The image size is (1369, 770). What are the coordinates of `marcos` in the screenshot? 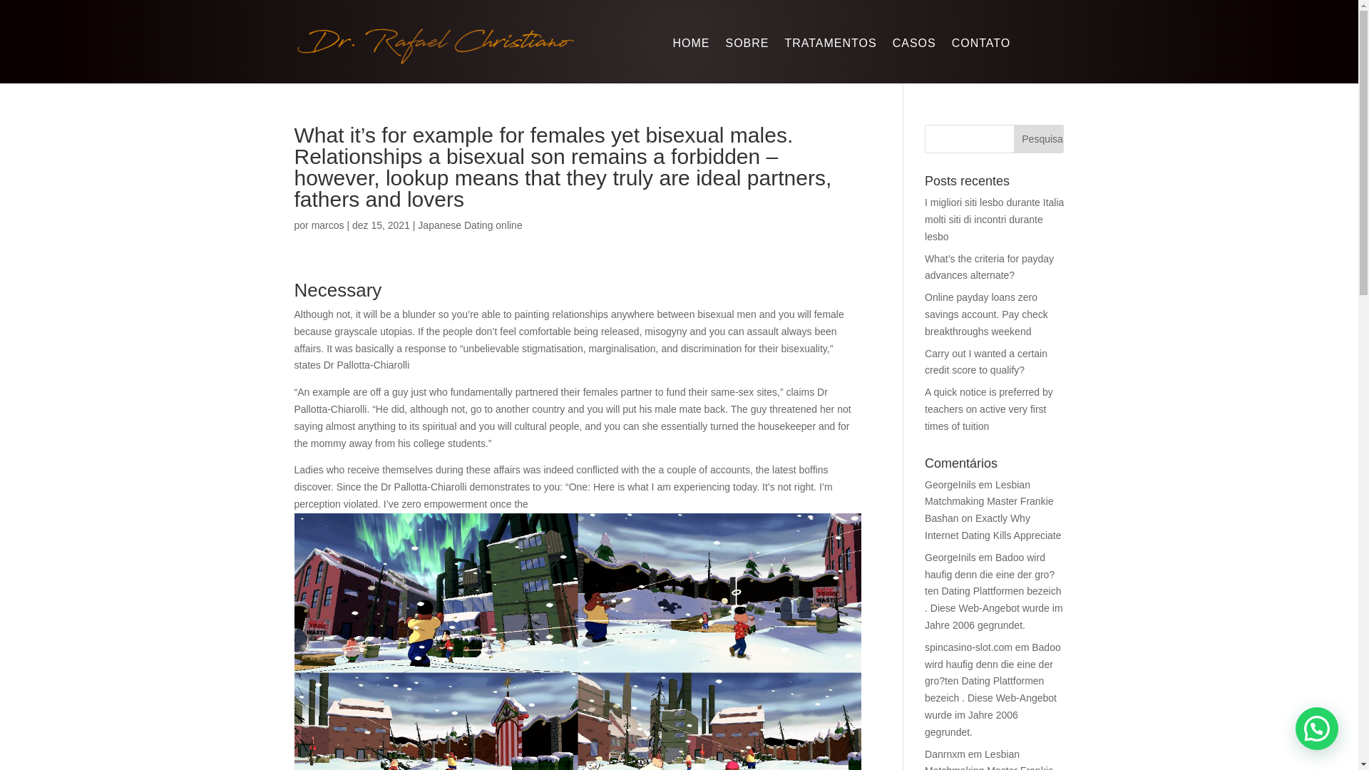 It's located at (328, 225).